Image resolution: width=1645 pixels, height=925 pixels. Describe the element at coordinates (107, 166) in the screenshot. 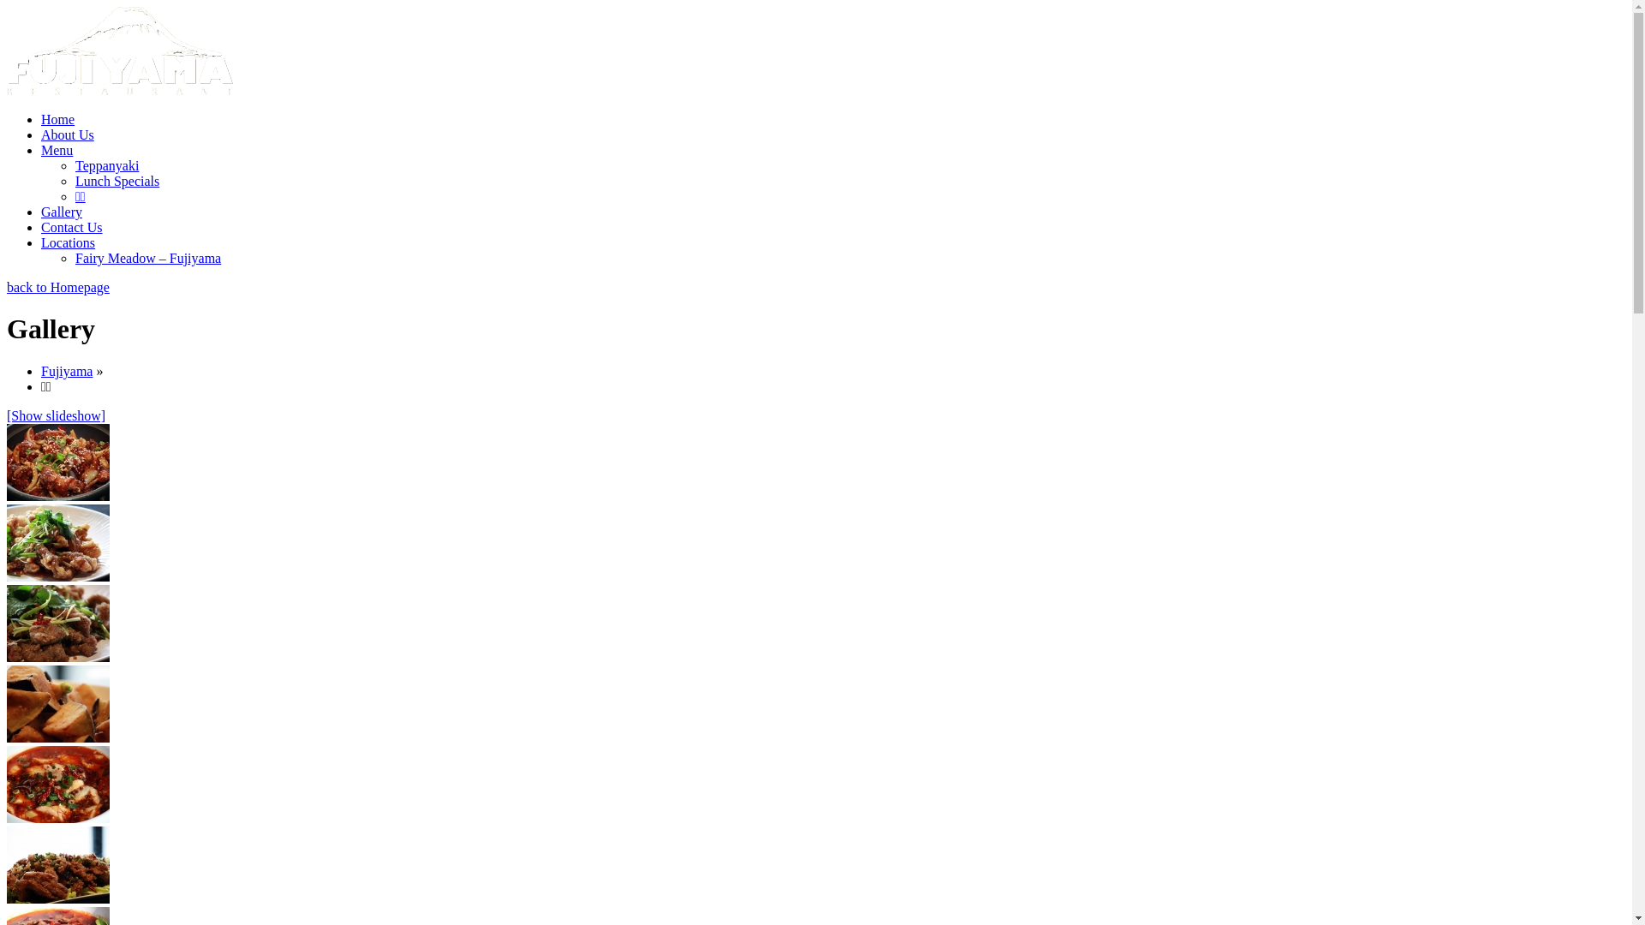

I see `Teppanyaki` at that location.